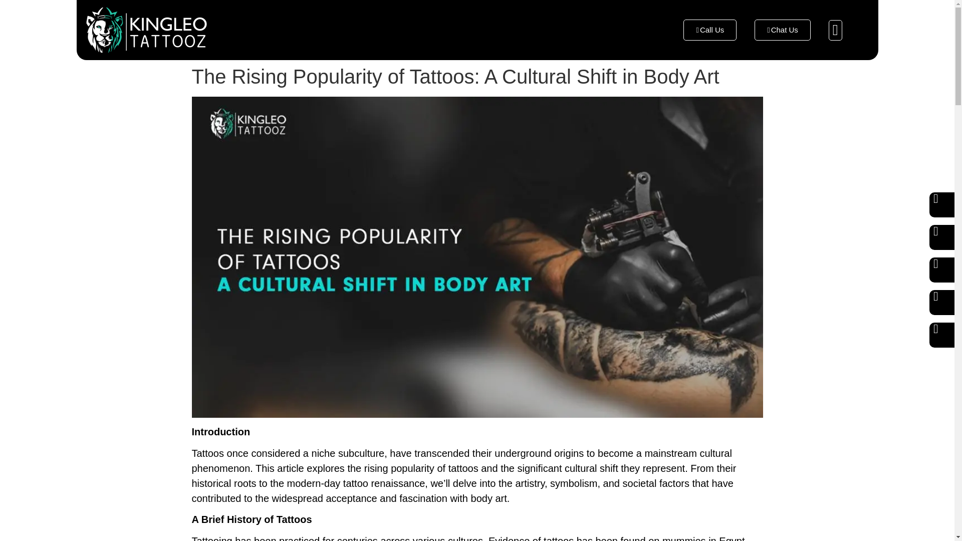  Describe the element at coordinates (147, 30) in the screenshot. I see `Logo` at that location.